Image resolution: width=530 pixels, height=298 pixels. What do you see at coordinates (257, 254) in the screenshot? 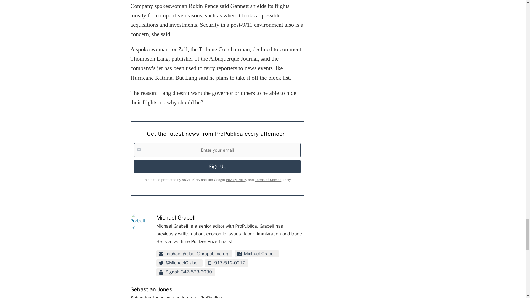
I see `Facebook` at bounding box center [257, 254].